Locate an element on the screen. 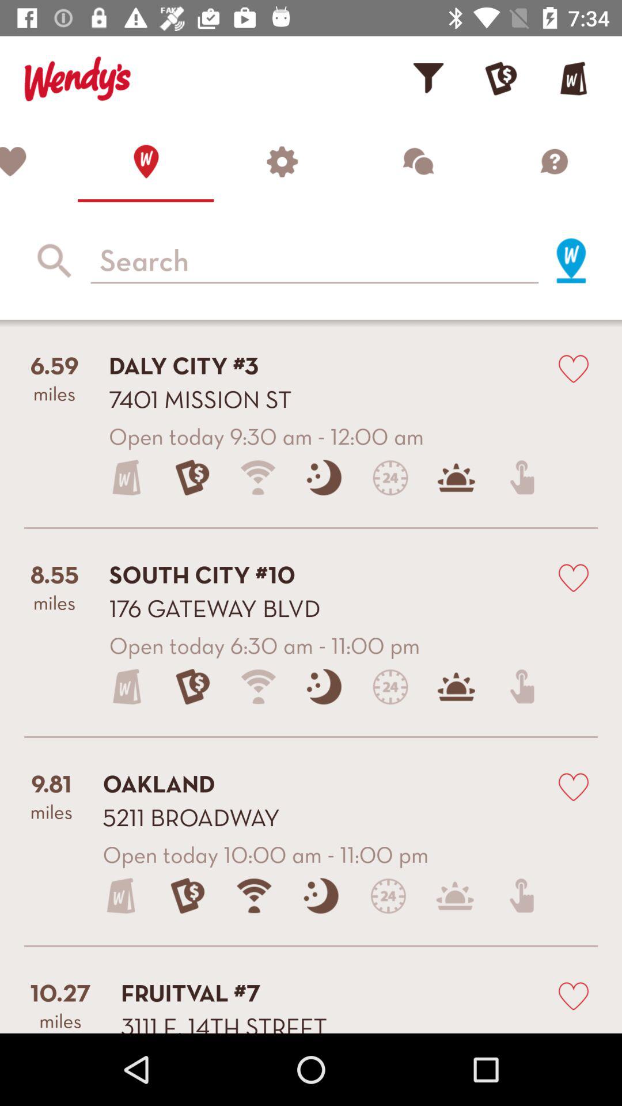 This screenshot has width=622, height=1106. go to home page is located at coordinates (146, 161).